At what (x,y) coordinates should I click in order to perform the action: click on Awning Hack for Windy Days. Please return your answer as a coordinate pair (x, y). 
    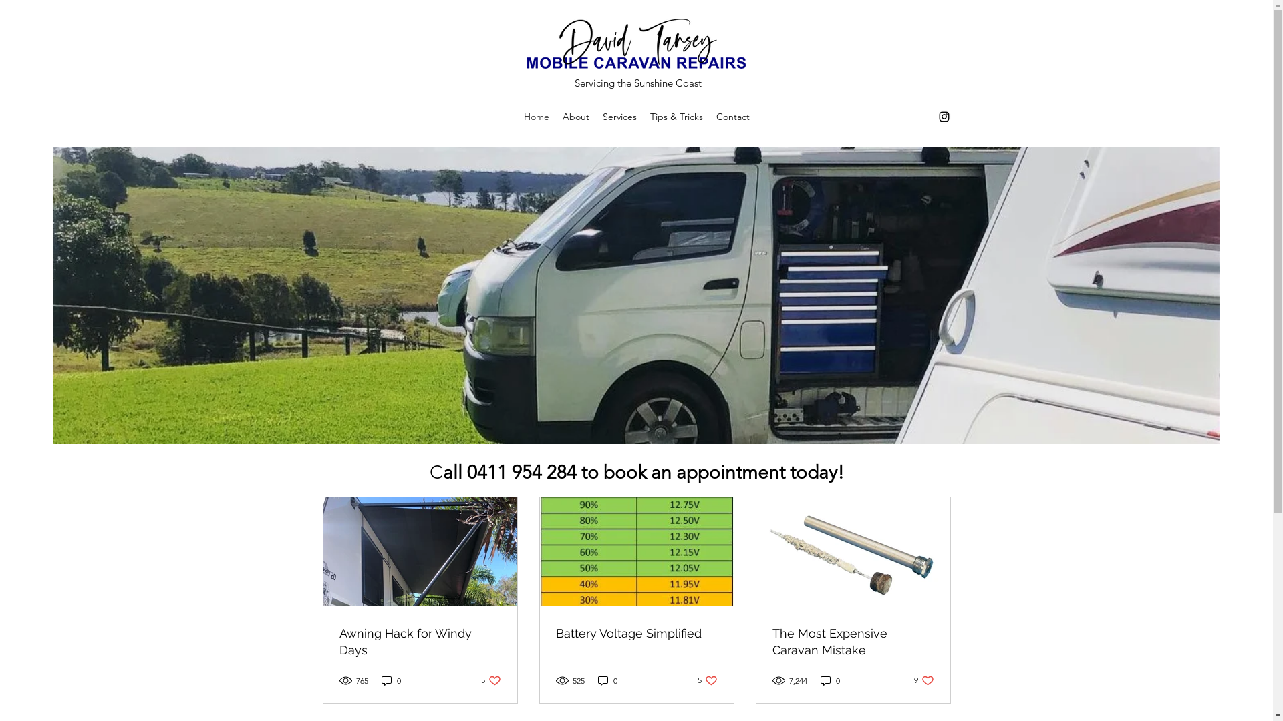
    Looking at the image, I should click on (420, 642).